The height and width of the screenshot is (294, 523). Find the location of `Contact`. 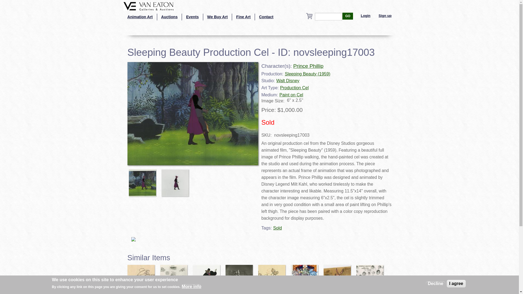

Contact is located at coordinates (266, 17).